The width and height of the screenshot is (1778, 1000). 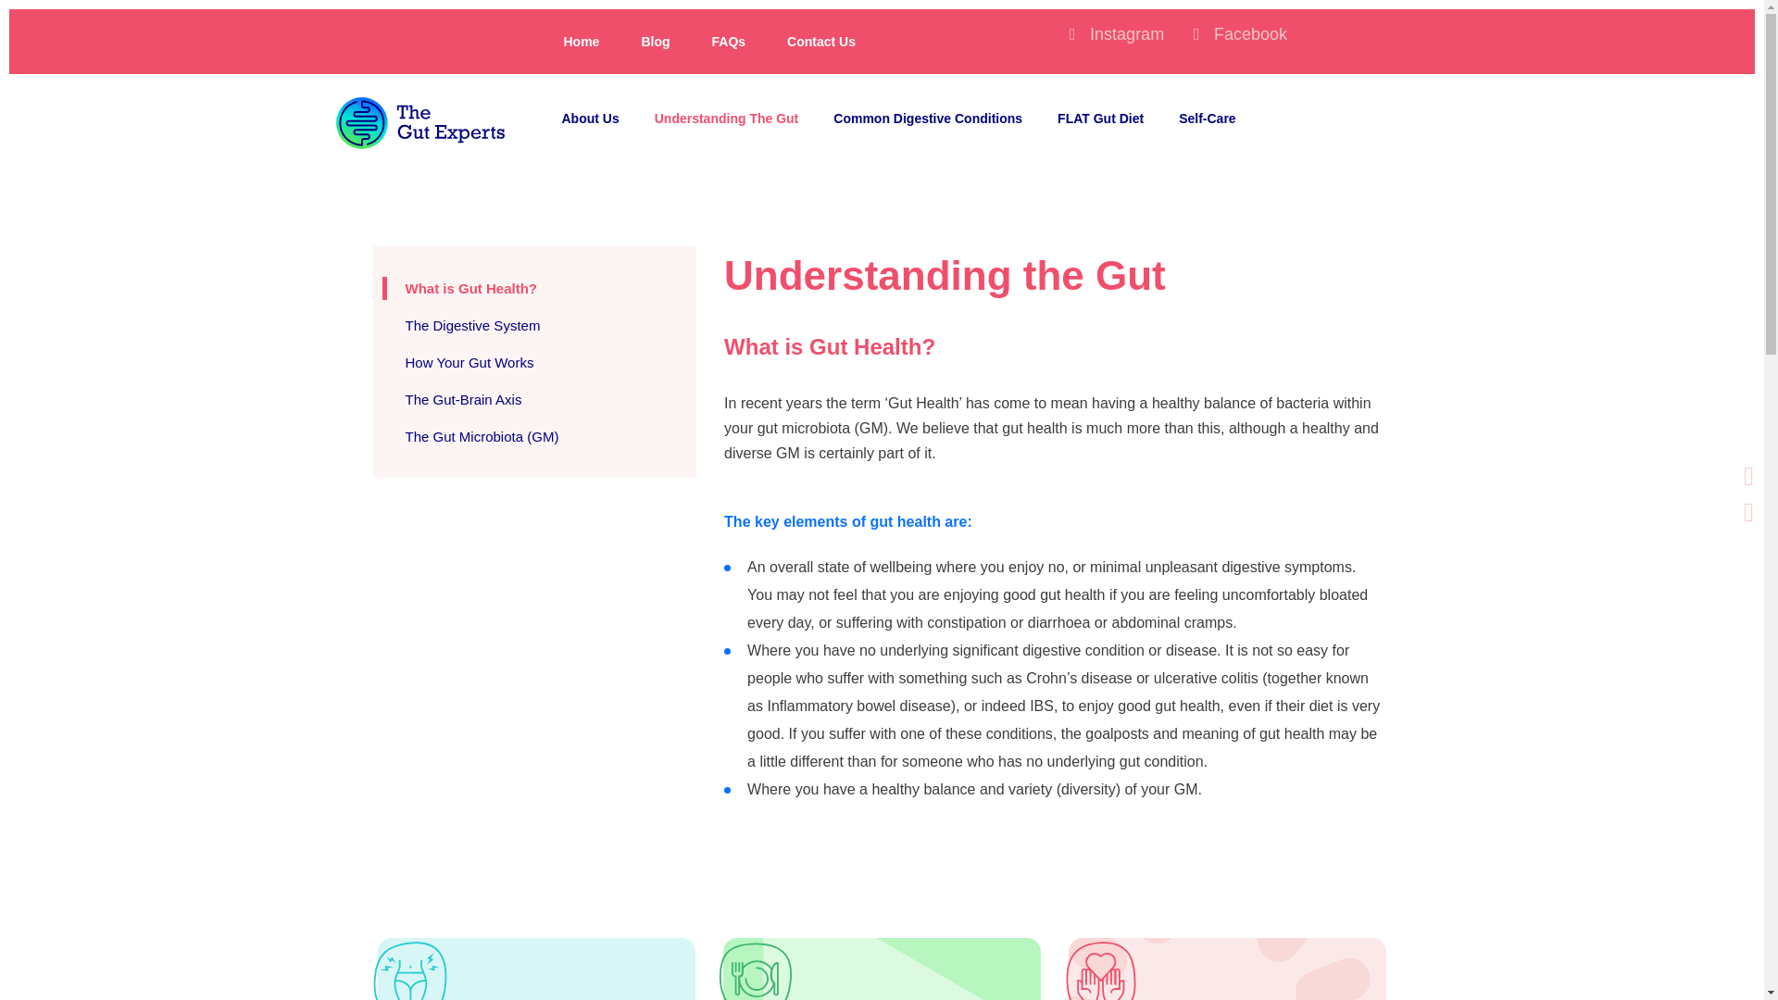 What do you see at coordinates (1121, 34) in the screenshot?
I see `Instagram` at bounding box center [1121, 34].